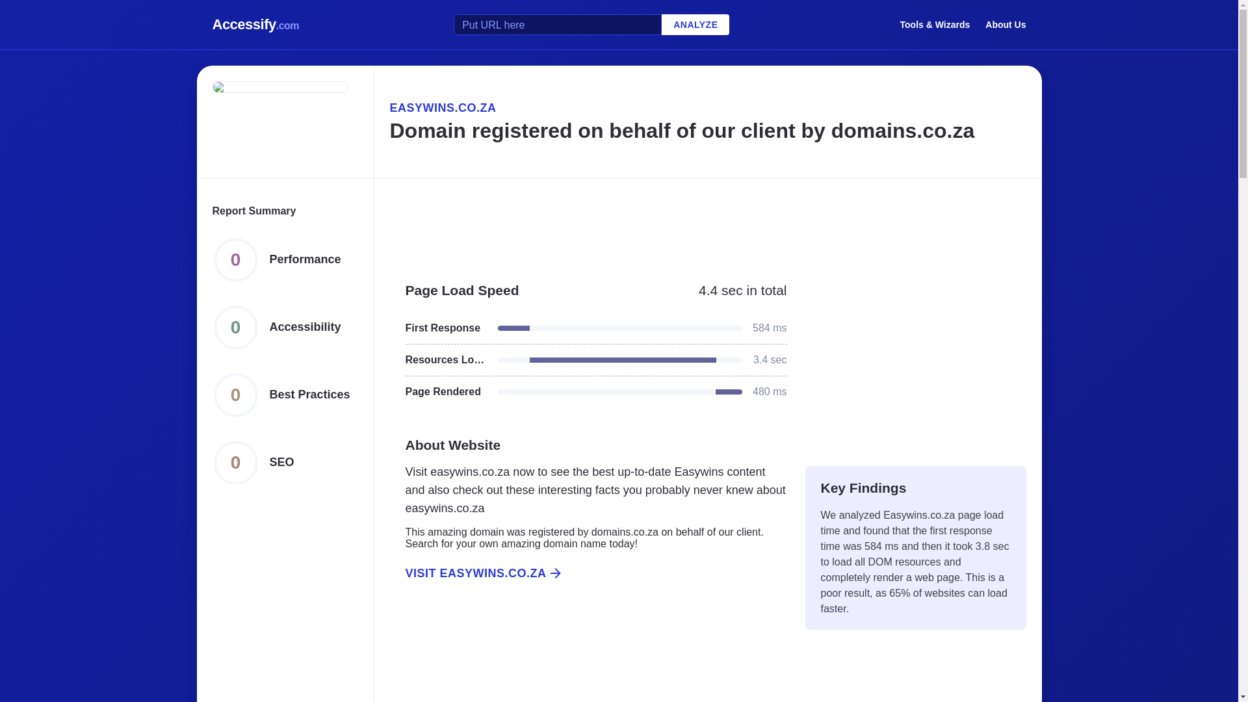 The height and width of the screenshot is (702, 1248). Describe the element at coordinates (695, 25) in the screenshot. I see `ANALYZE` at that location.